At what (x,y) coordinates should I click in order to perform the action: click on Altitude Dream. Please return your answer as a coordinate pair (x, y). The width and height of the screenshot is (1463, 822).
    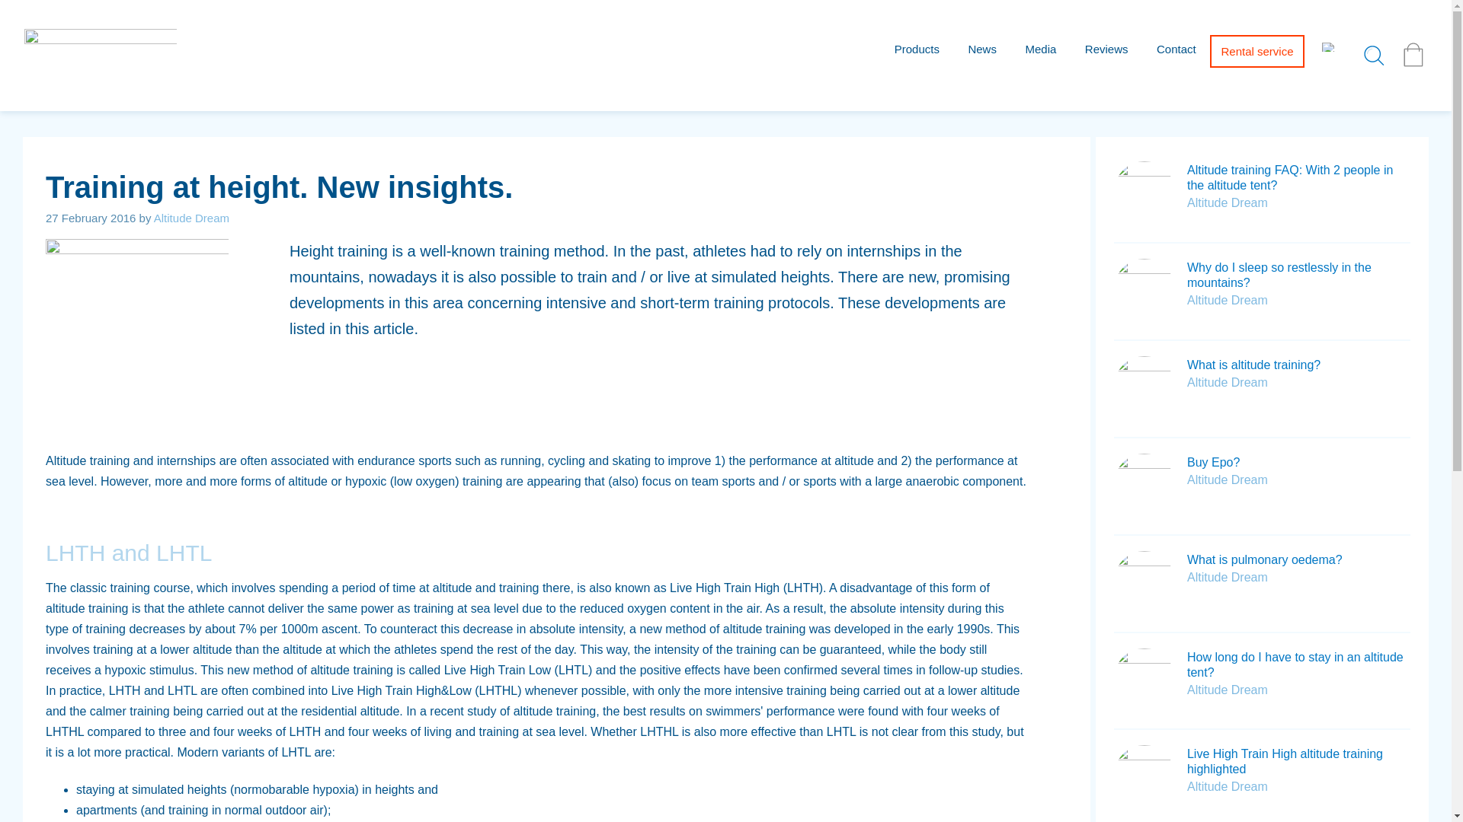
    Looking at the image, I should click on (1227, 300).